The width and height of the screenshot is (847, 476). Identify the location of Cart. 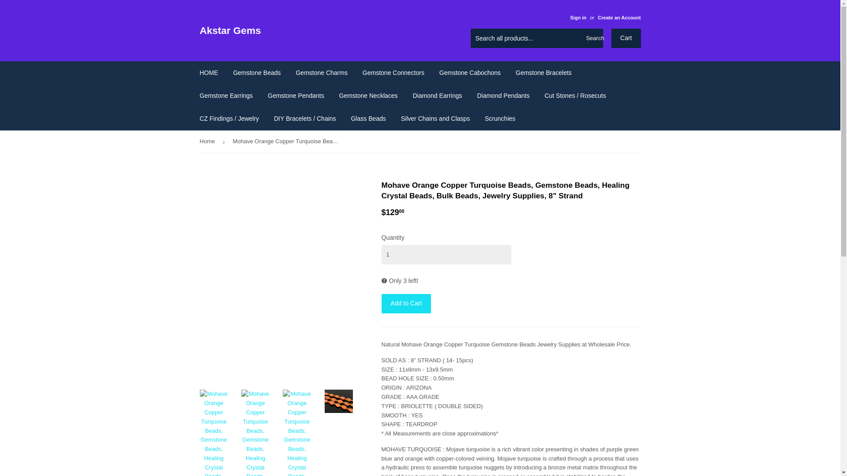
(626, 38).